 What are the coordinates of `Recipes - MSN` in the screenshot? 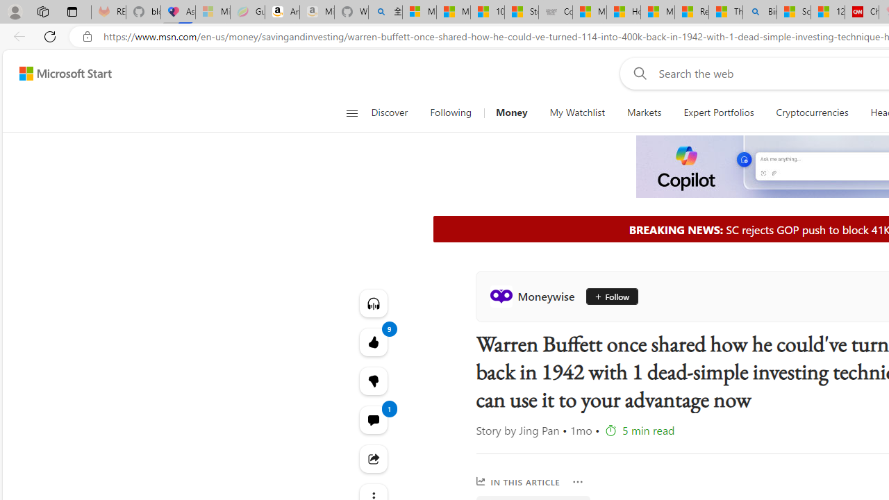 It's located at (692, 12).